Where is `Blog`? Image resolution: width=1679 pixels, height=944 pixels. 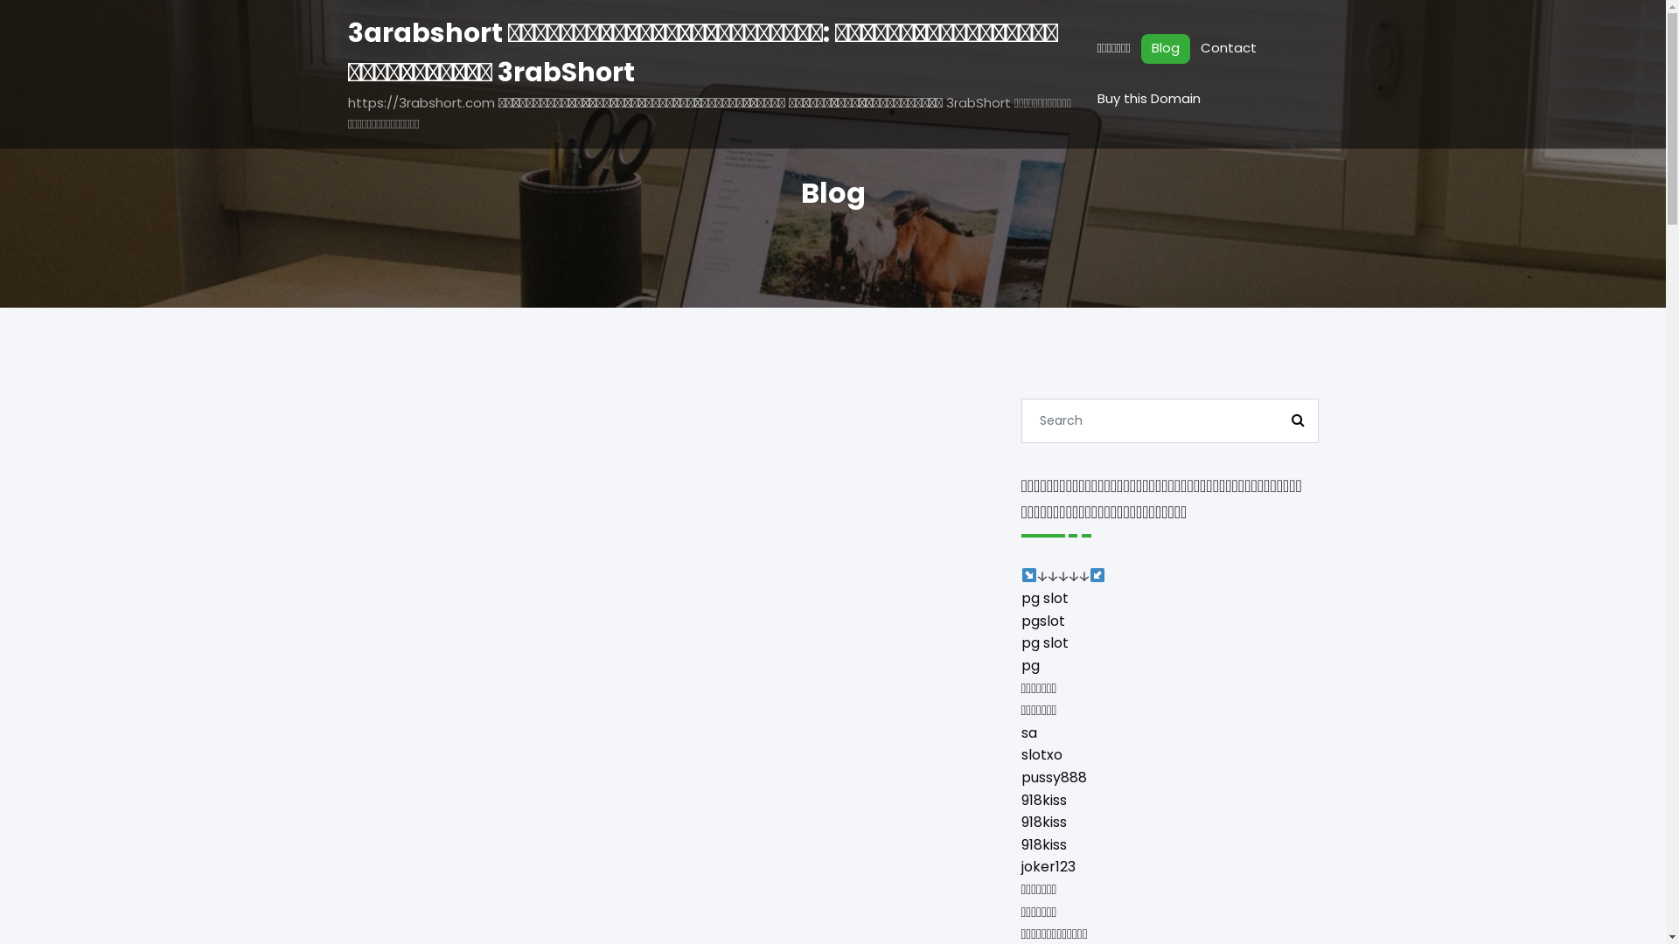 Blog is located at coordinates (1166, 49).